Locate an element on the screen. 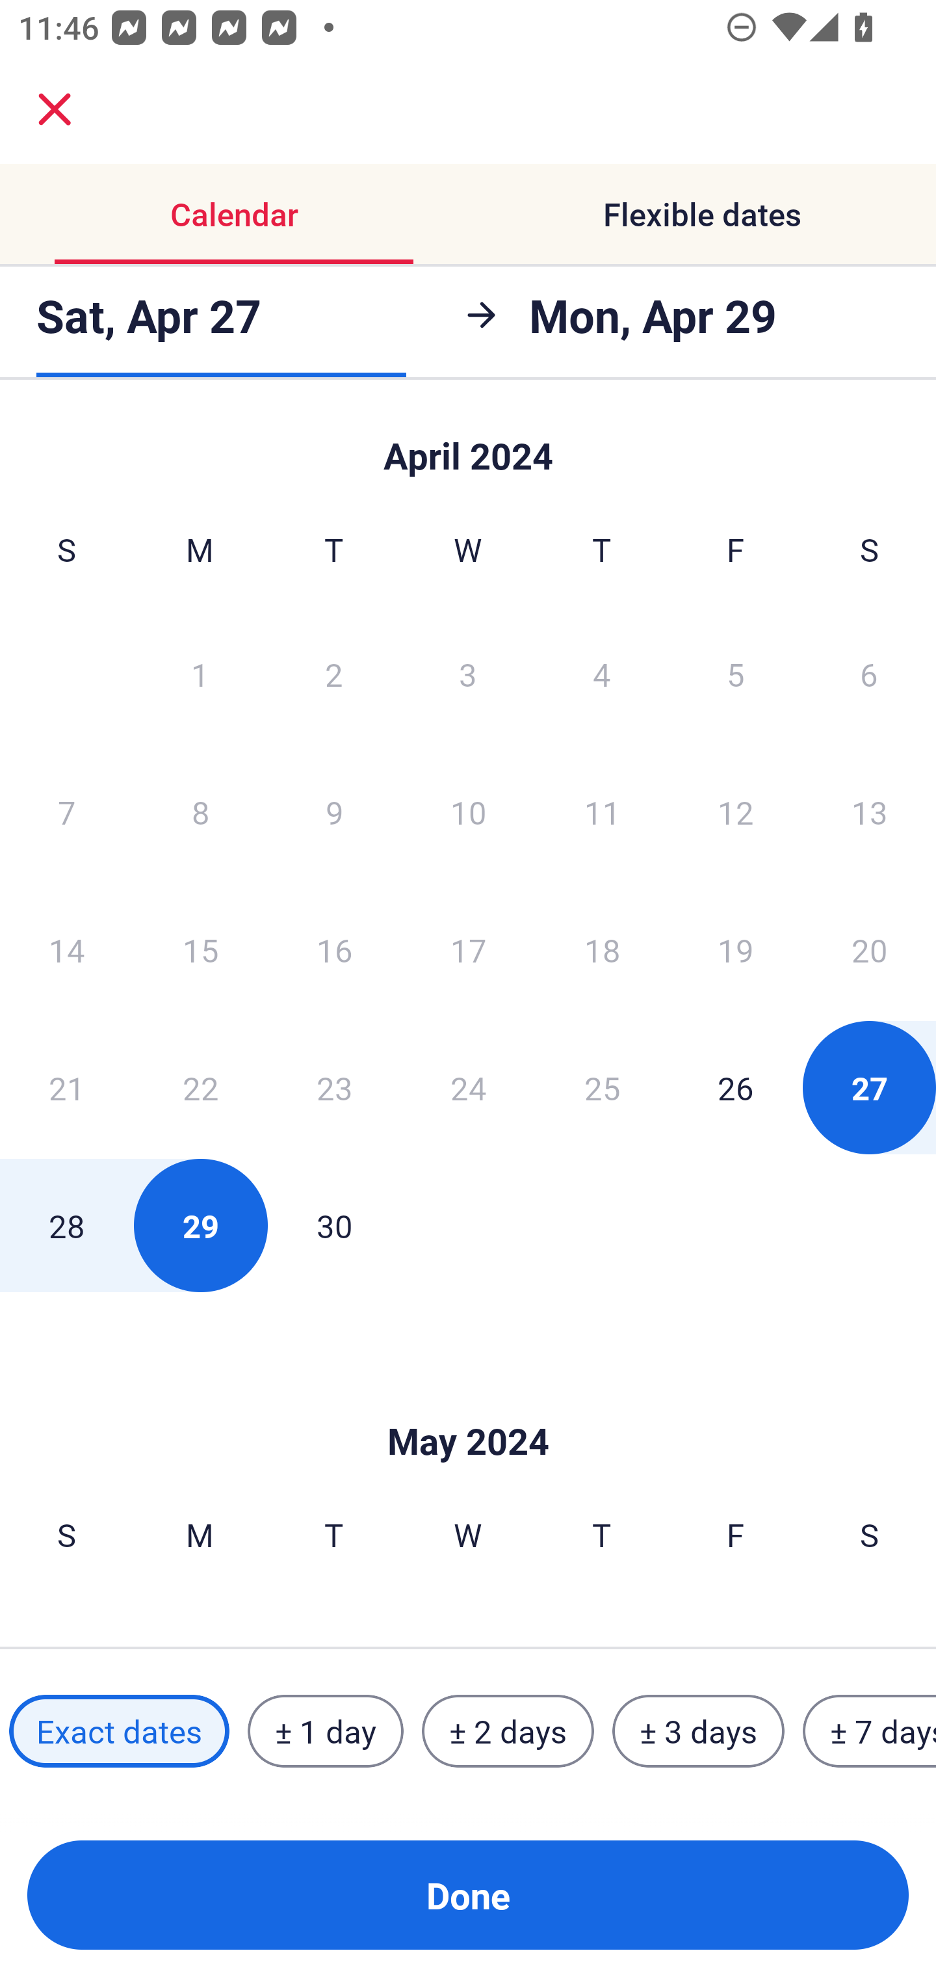  7 Sunday, April 7, 2024 is located at coordinates (66, 812).